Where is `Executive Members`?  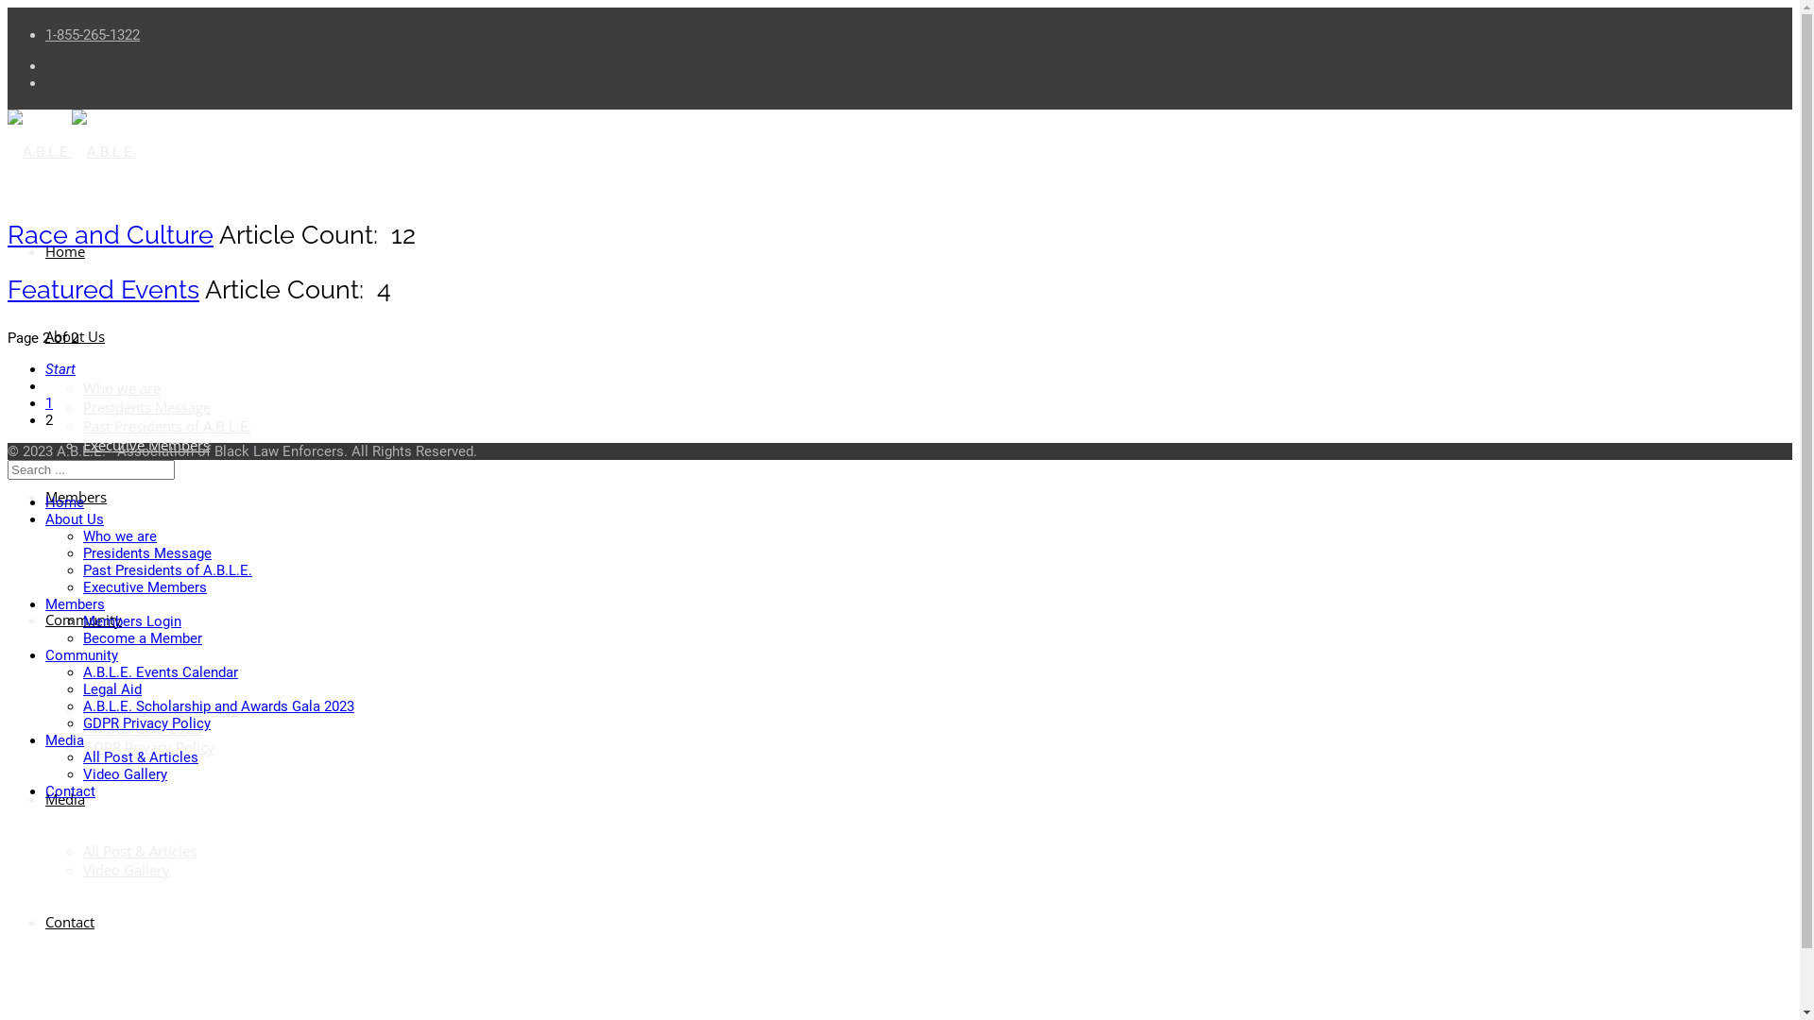 Executive Members is located at coordinates (145, 587).